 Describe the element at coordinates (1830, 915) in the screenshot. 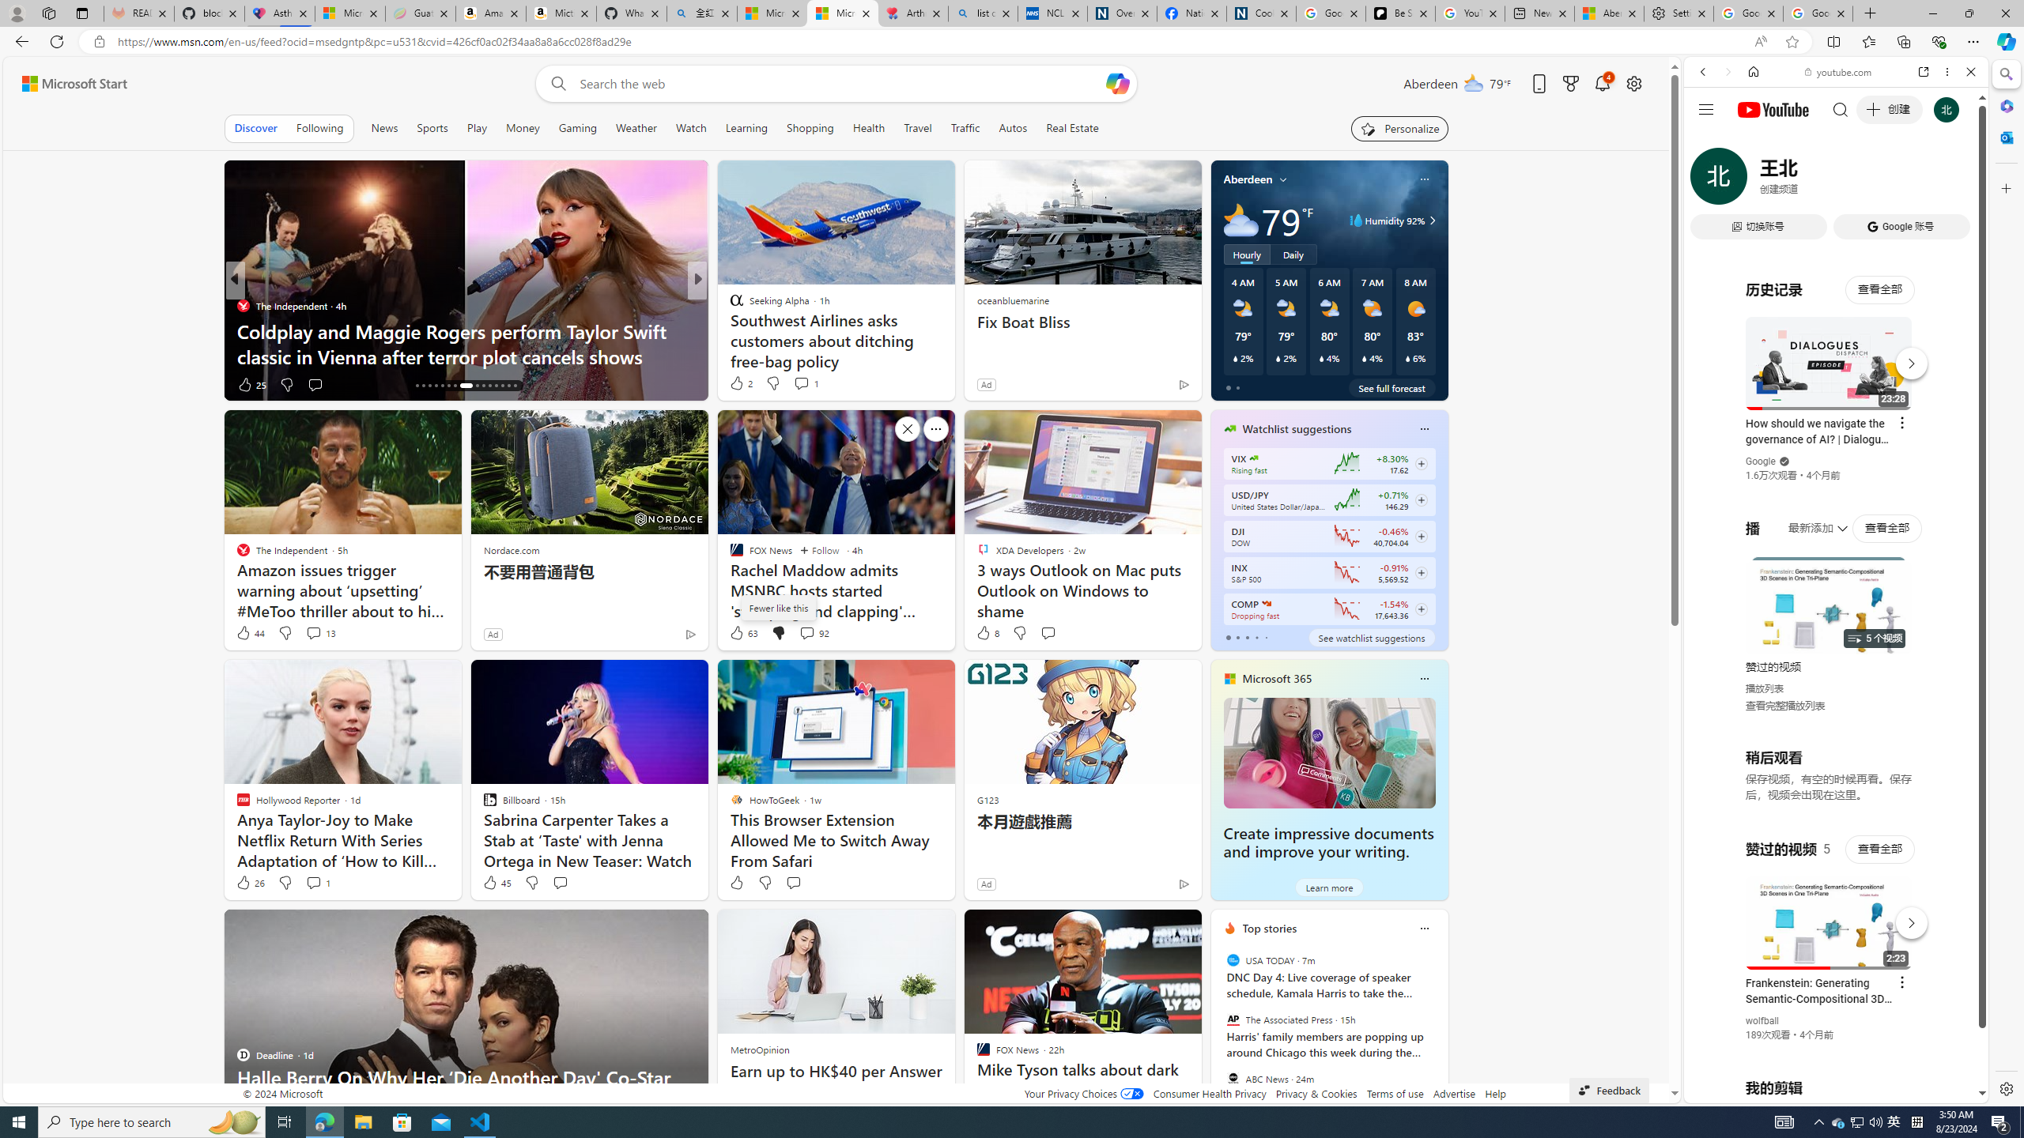

I see `#you` at that location.